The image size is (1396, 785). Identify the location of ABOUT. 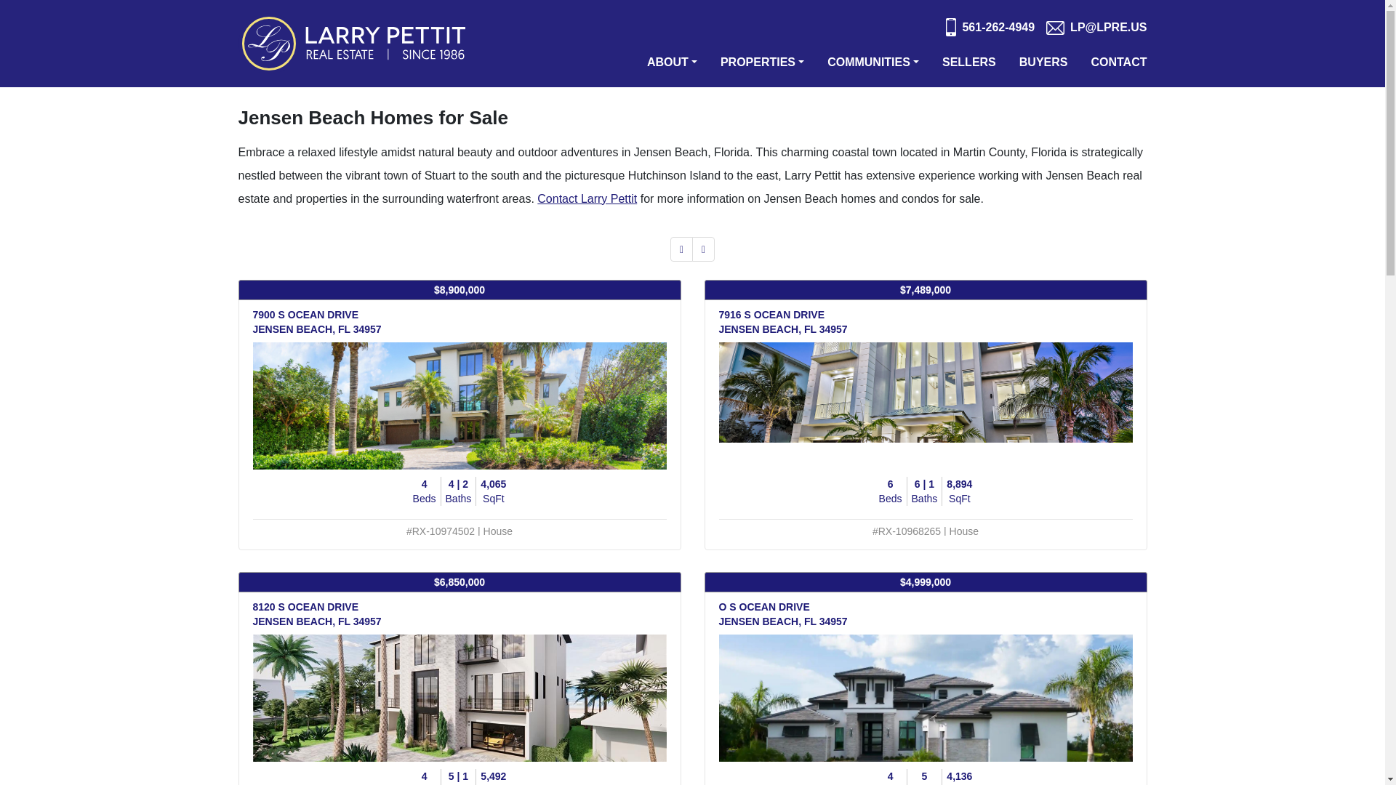
(672, 63).